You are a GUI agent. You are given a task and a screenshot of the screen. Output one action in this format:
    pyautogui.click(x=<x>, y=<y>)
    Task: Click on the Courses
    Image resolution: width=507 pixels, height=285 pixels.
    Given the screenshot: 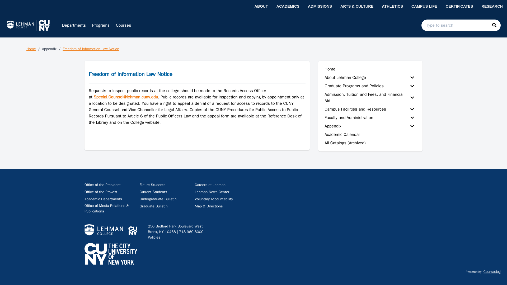 What is the action you would take?
    pyautogui.click(x=123, y=25)
    